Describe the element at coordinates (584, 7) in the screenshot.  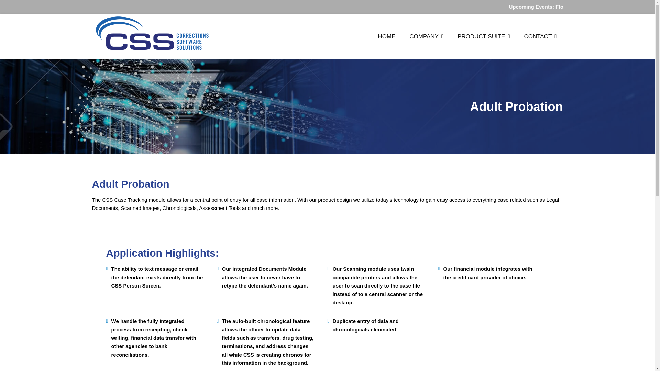
I see `Upcoming Events:` at that location.